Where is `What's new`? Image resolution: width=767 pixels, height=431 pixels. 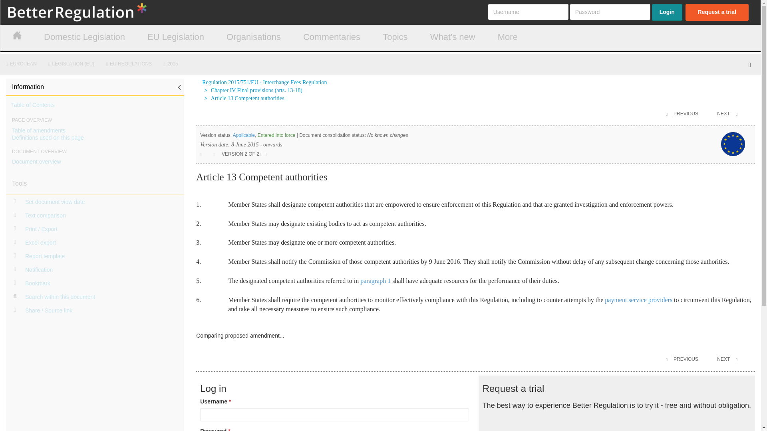
What's new is located at coordinates (453, 38).